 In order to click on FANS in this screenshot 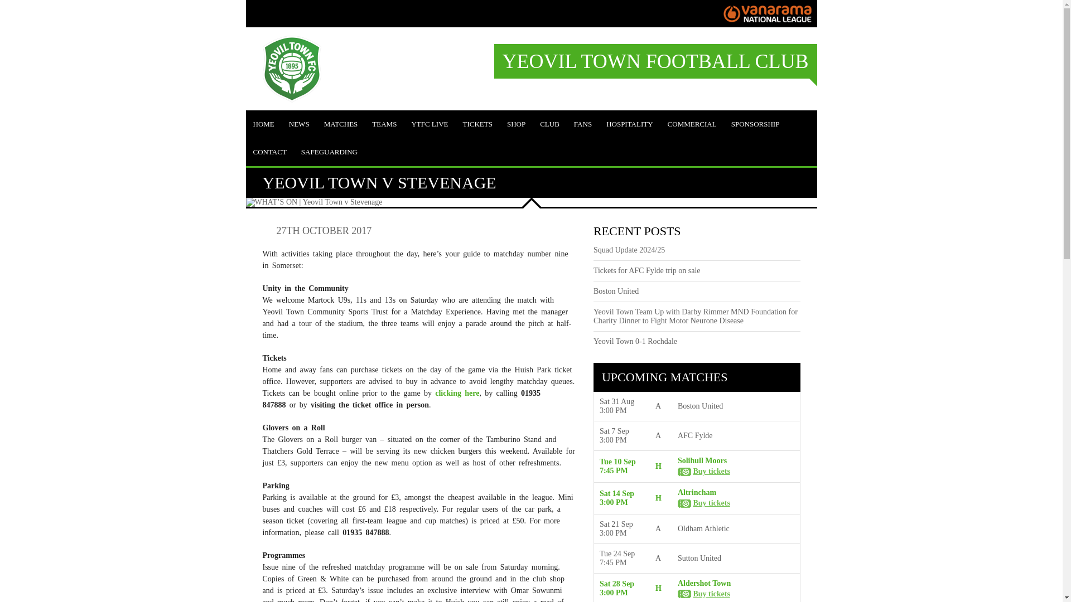, I will do `click(582, 124)`.